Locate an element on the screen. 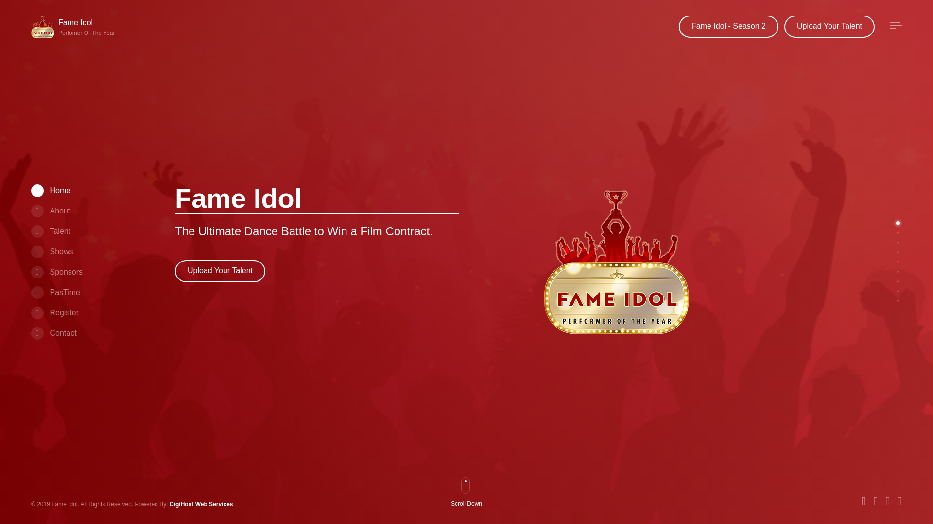 The height and width of the screenshot is (524, 933). Shows is located at coordinates (75, 27).